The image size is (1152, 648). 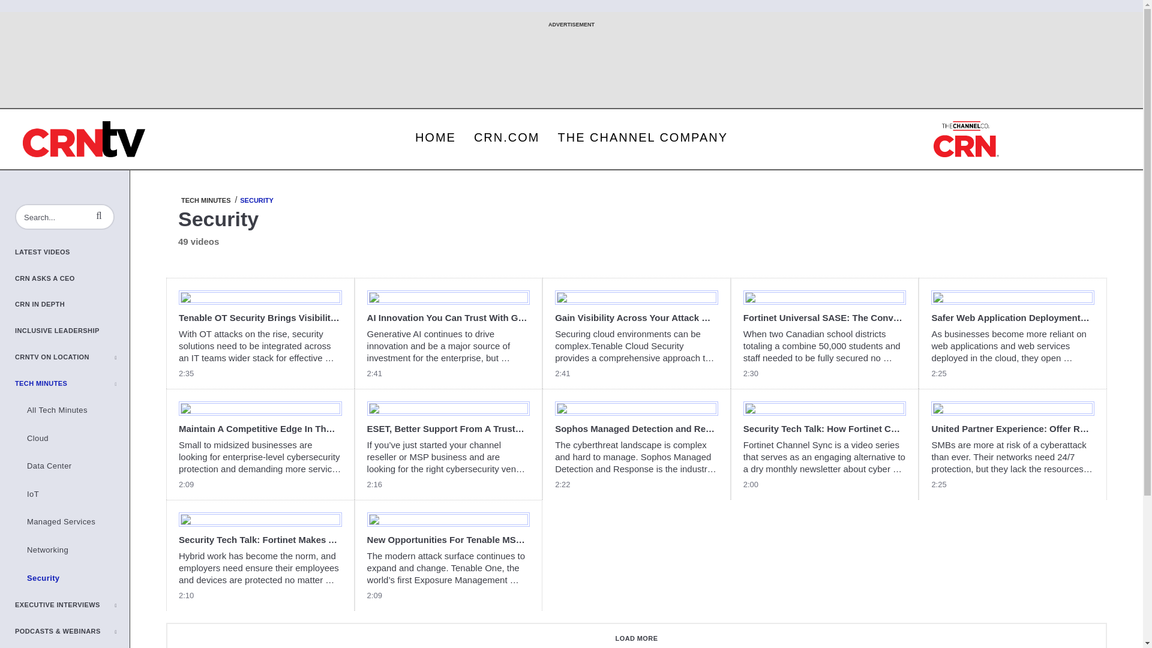 What do you see at coordinates (84, 139) in the screenshot?
I see `The Channel Company and CRNtv` at bounding box center [84, 139].